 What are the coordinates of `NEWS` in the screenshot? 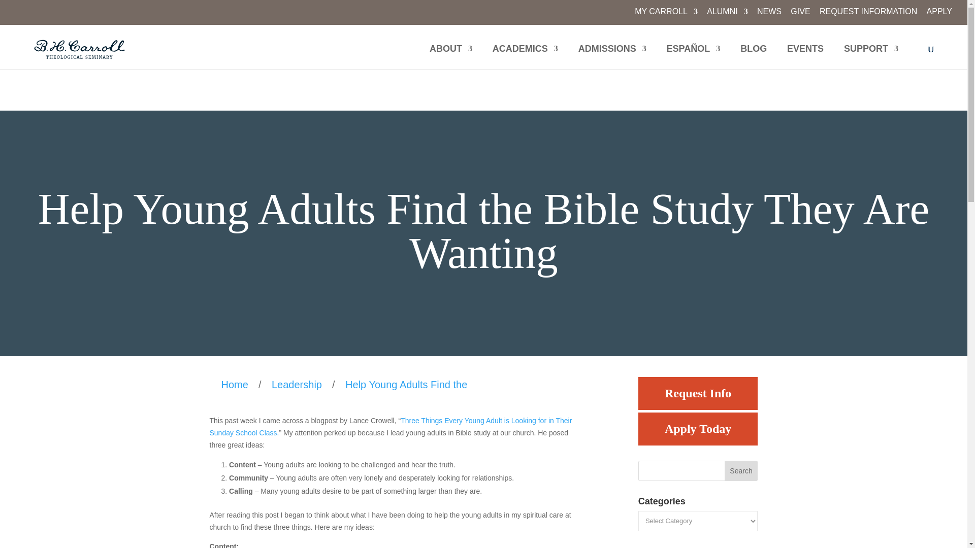 It's located at (769, 15).